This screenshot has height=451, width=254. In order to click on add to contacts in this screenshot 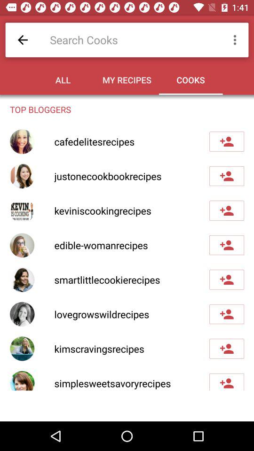, I will do `click(227, 245)`.